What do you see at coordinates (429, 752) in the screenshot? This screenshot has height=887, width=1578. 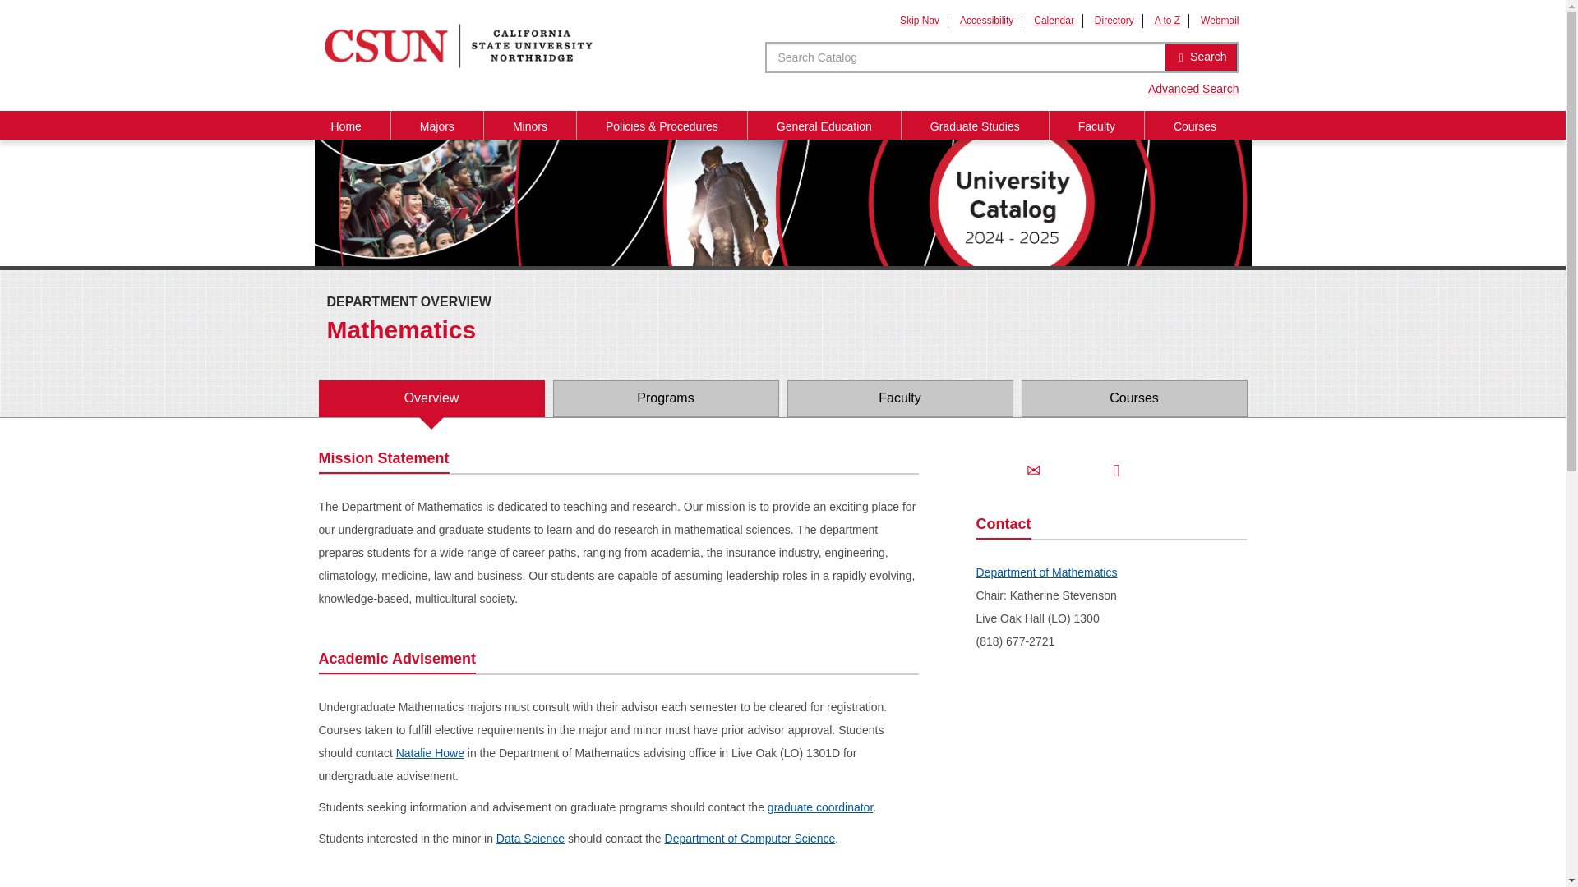 I see `Natalie Howe` at bounding box center [429, 752].